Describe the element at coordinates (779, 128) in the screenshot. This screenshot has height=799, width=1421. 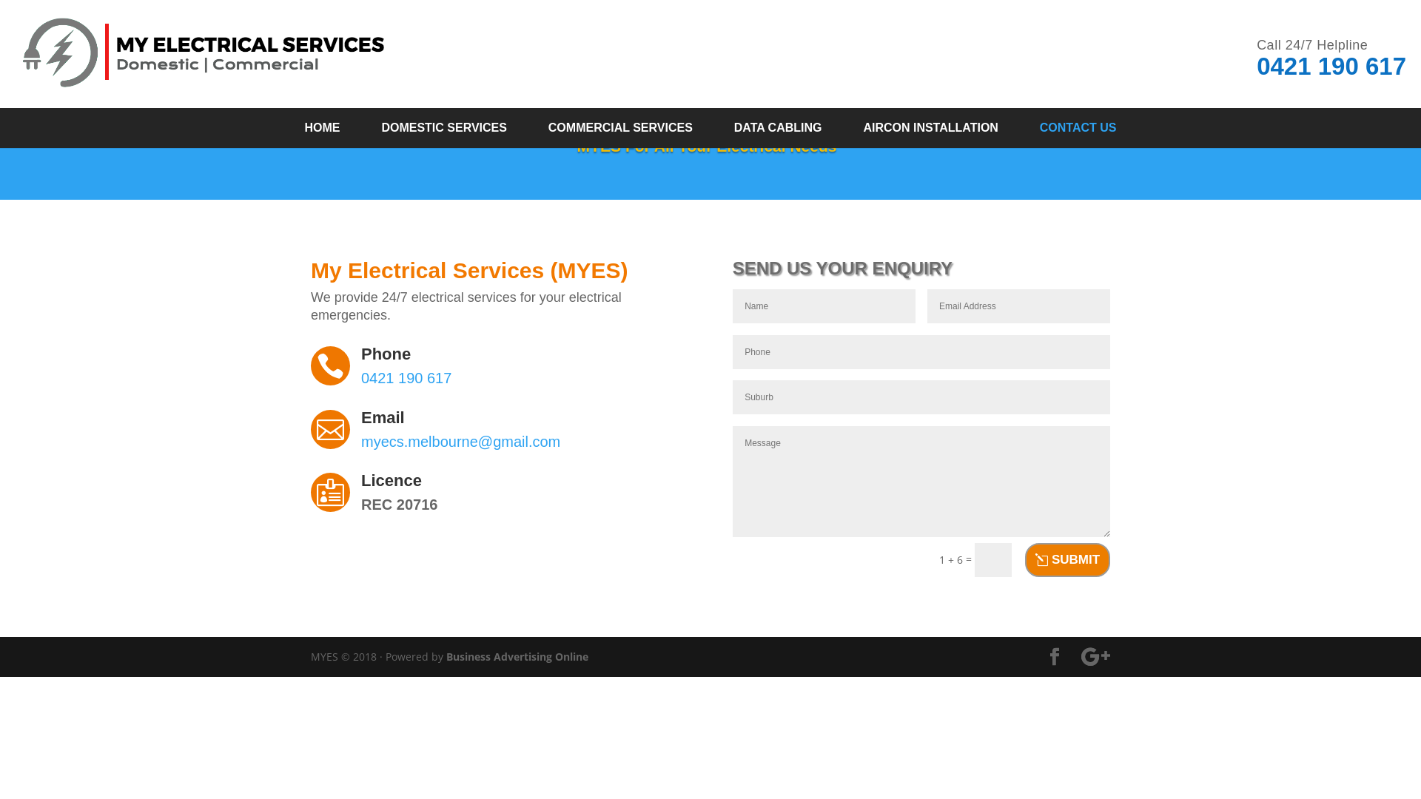
I see `DATA CABLING` at that location.